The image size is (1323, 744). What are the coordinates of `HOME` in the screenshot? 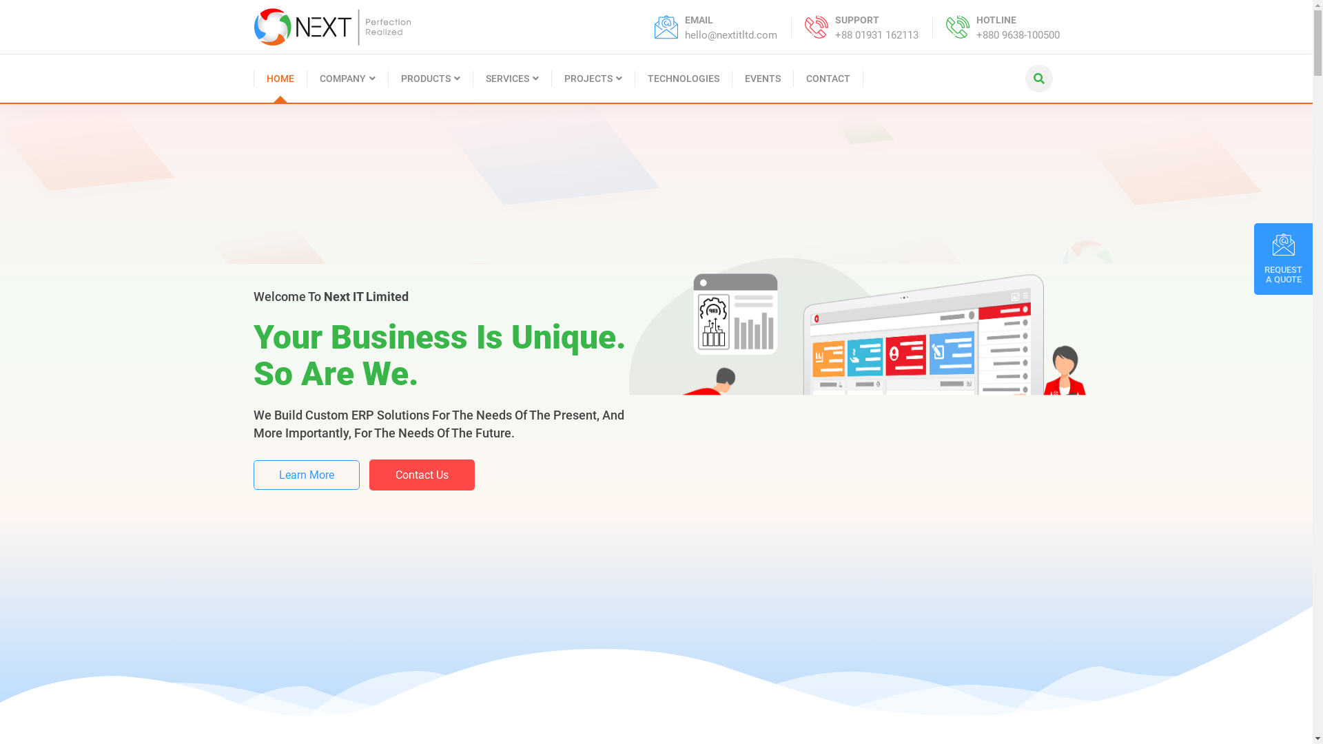 It's located at (280, 79).